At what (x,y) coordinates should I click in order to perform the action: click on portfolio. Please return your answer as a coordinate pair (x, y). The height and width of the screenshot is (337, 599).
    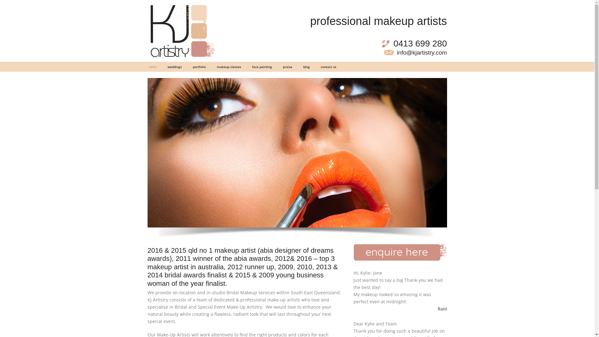
    Looking at the image, I should click on (199, 67).